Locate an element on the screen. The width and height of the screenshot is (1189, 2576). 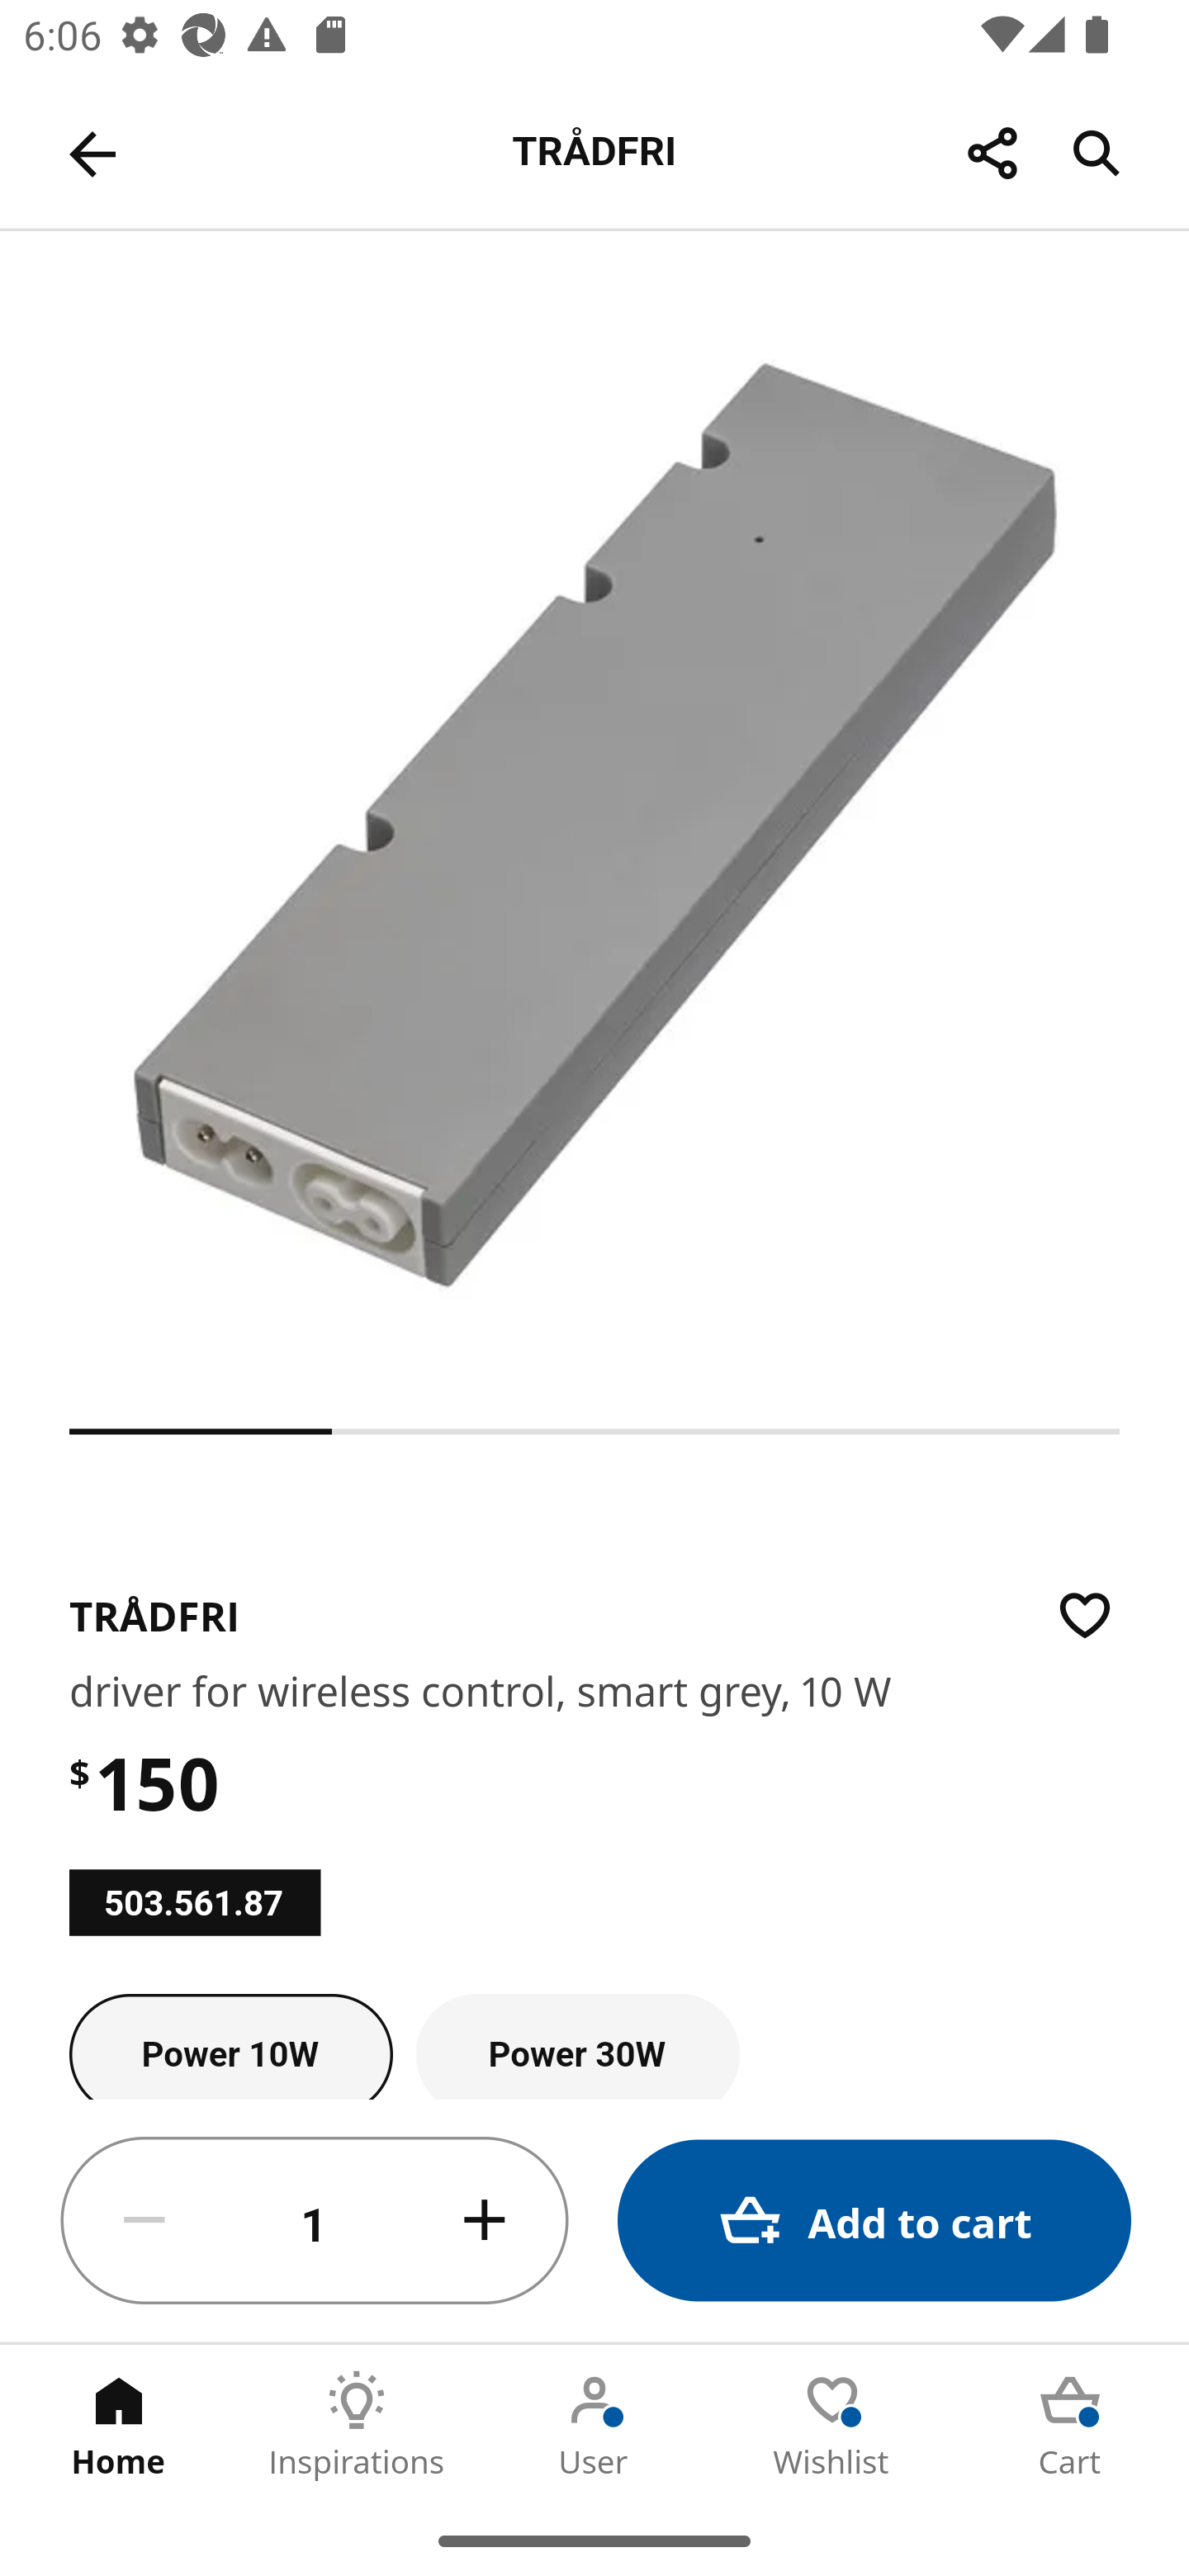
User
Tab 3 of 5 is located at coordinates (594, 2425).